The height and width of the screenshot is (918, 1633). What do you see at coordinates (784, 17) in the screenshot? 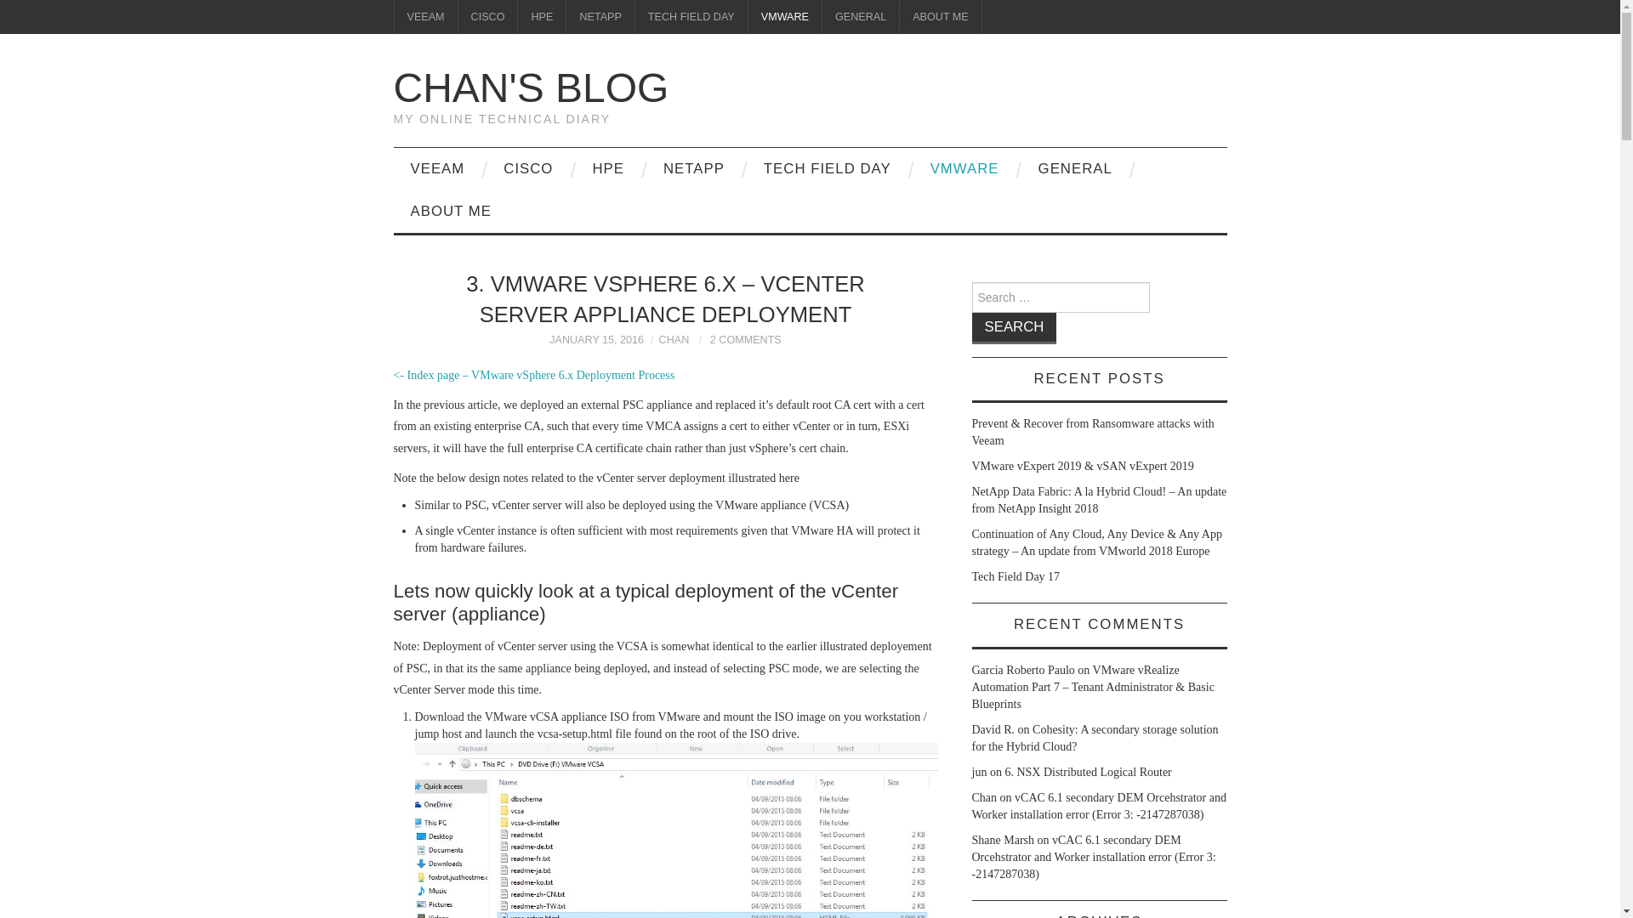
I see `VMWARE` at bounding box center [784, 17].